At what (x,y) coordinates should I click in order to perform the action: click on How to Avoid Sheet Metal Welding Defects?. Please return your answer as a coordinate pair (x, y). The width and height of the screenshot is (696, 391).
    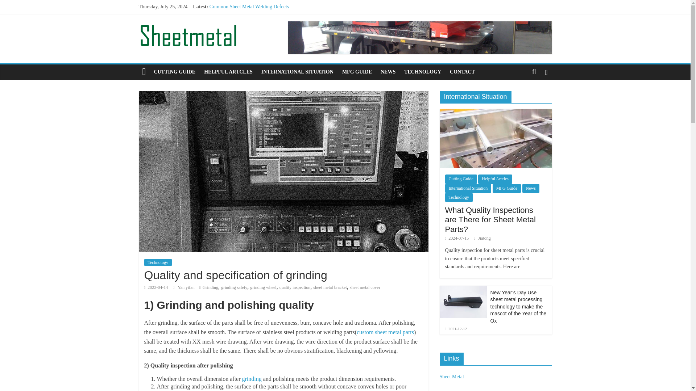
    Looking at the image, I should click on (255, 39).